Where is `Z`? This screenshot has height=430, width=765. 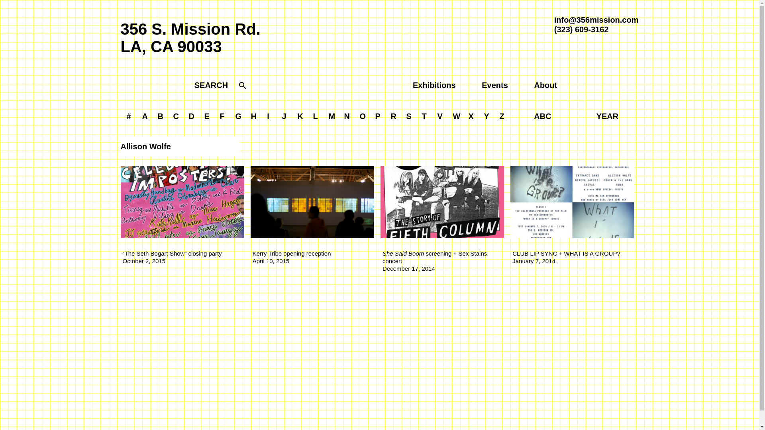 Z is located at coordinates (502, 116).